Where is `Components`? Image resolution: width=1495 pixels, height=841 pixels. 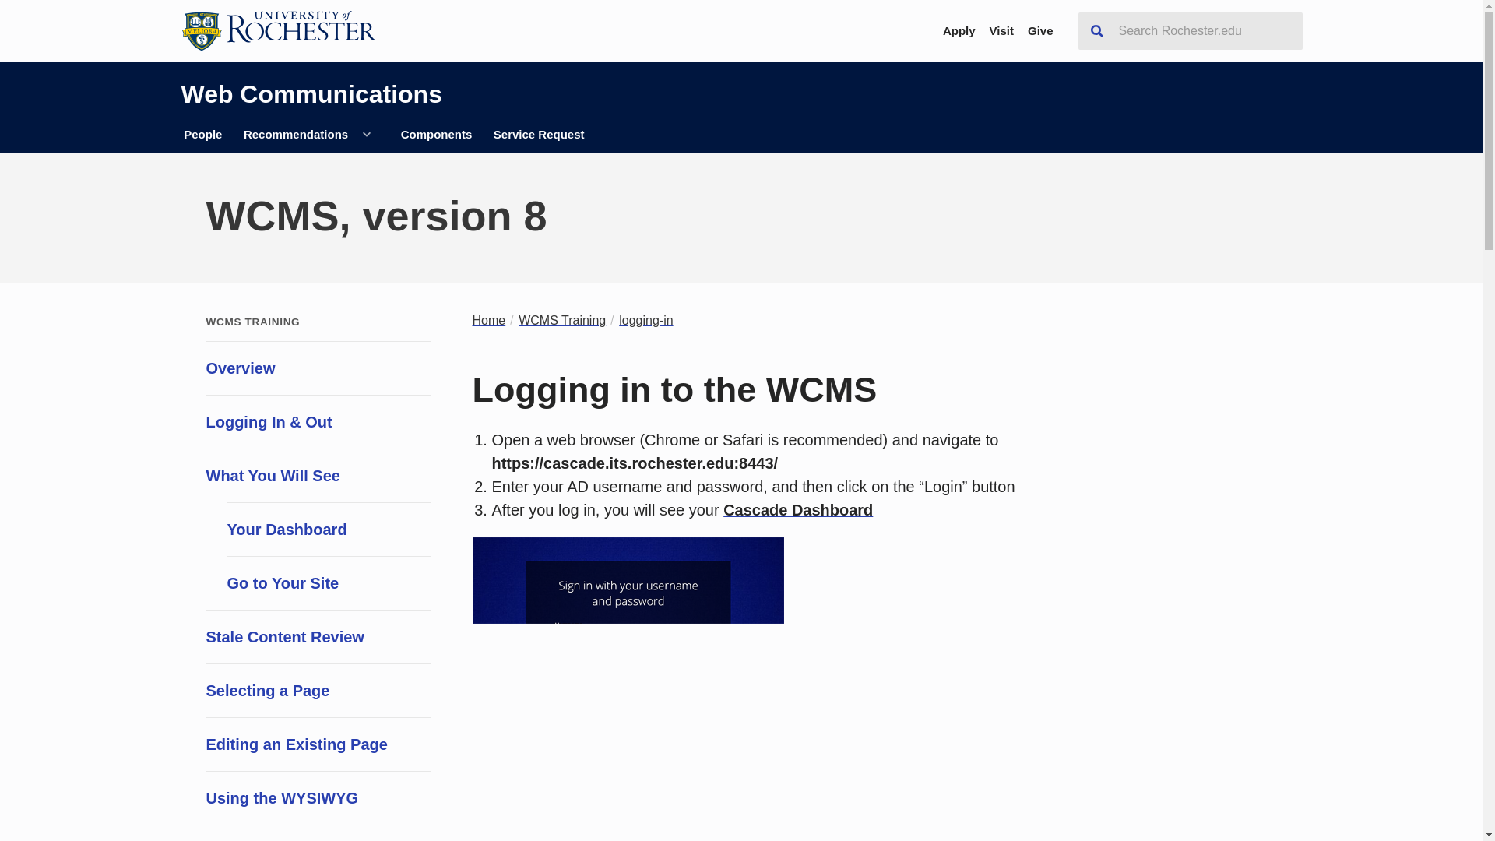 Components is located at coordinates (436, 135).